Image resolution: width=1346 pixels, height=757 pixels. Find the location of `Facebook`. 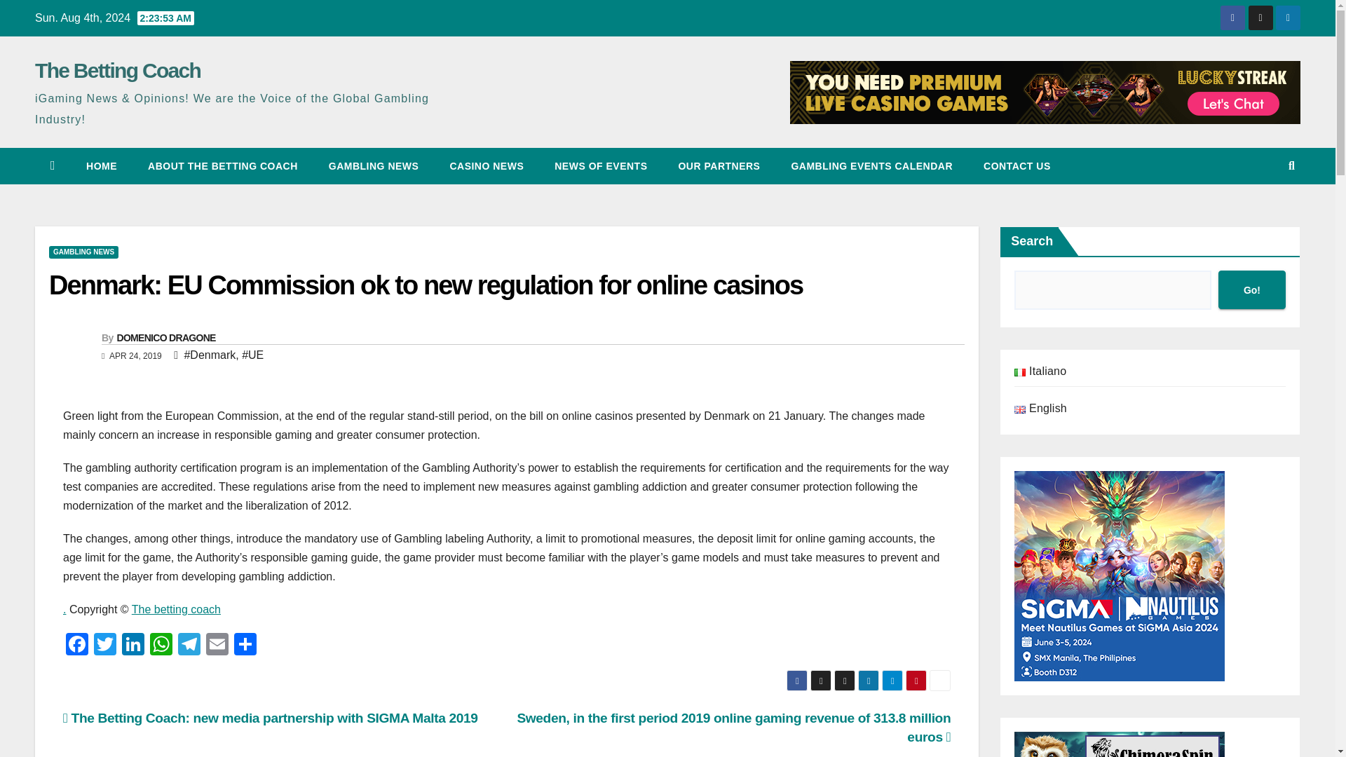

Facebook is located at coordinates (77, 645).